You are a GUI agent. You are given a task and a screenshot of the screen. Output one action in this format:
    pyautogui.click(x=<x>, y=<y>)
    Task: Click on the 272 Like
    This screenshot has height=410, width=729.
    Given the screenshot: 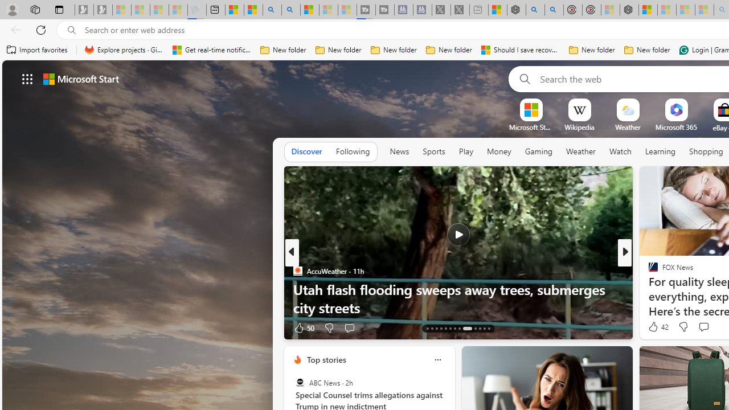 What is the action you would take?
    pyautogui.click(x=656, y=327)
    